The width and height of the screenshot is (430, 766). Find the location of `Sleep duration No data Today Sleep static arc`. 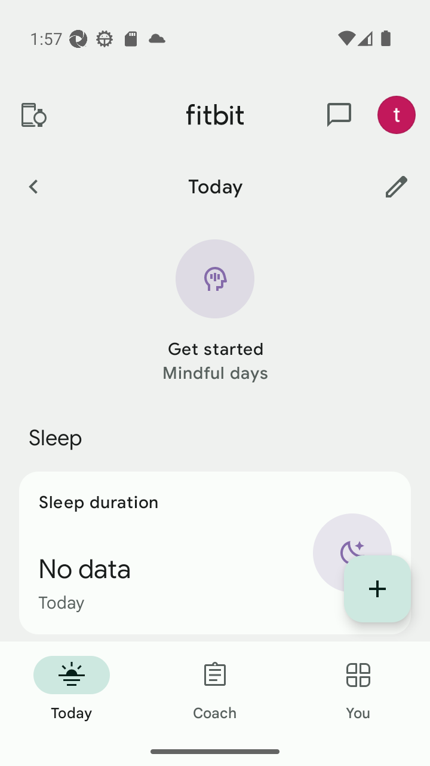

Sleep duration No data Today Sleep static arc is located at coordinates (215, 553).